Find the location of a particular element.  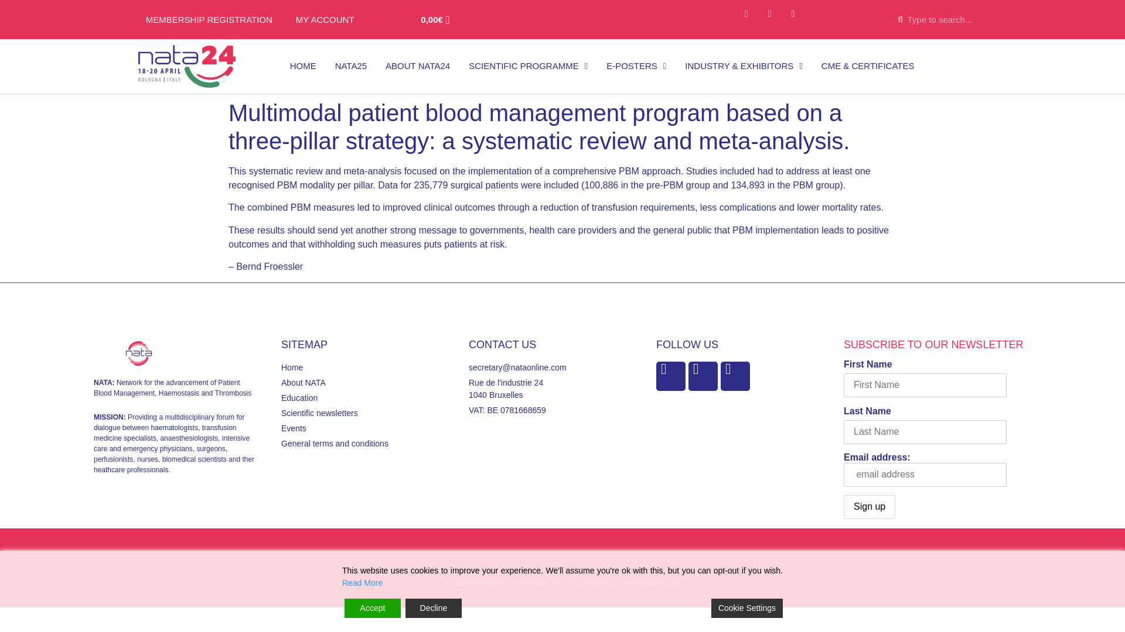

NATA25 is located at coordinates (350, 66).